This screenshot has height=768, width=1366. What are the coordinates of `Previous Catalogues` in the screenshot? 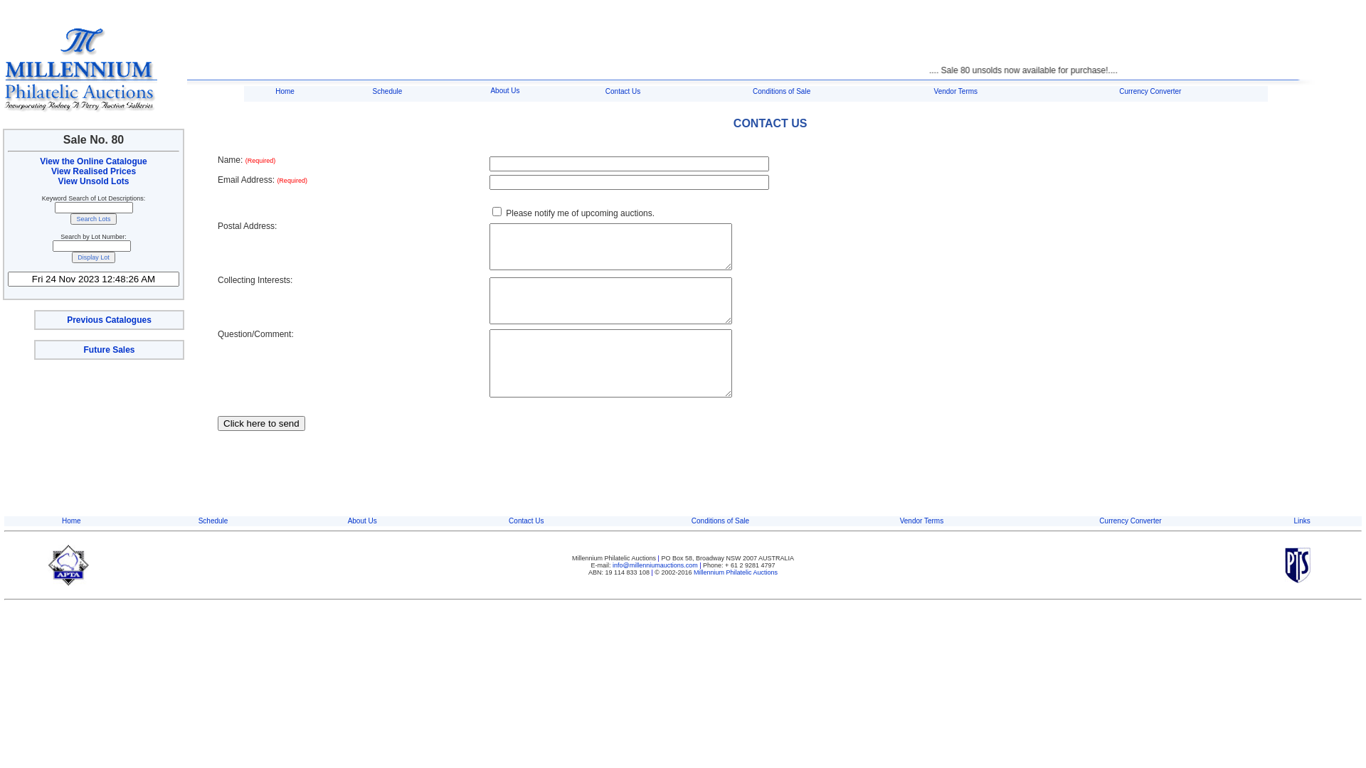 It's located at (110, 320).